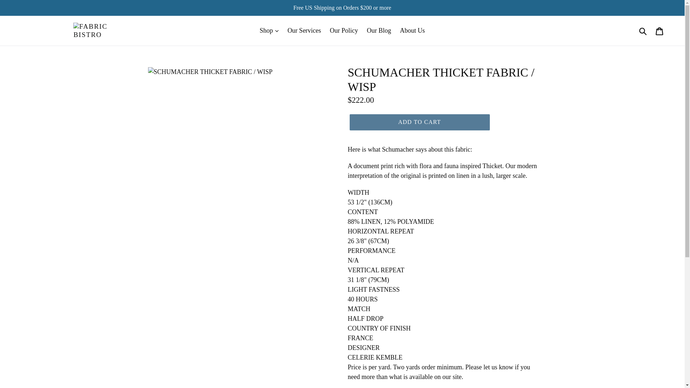  I want to click on Cart, so click(660, 31).